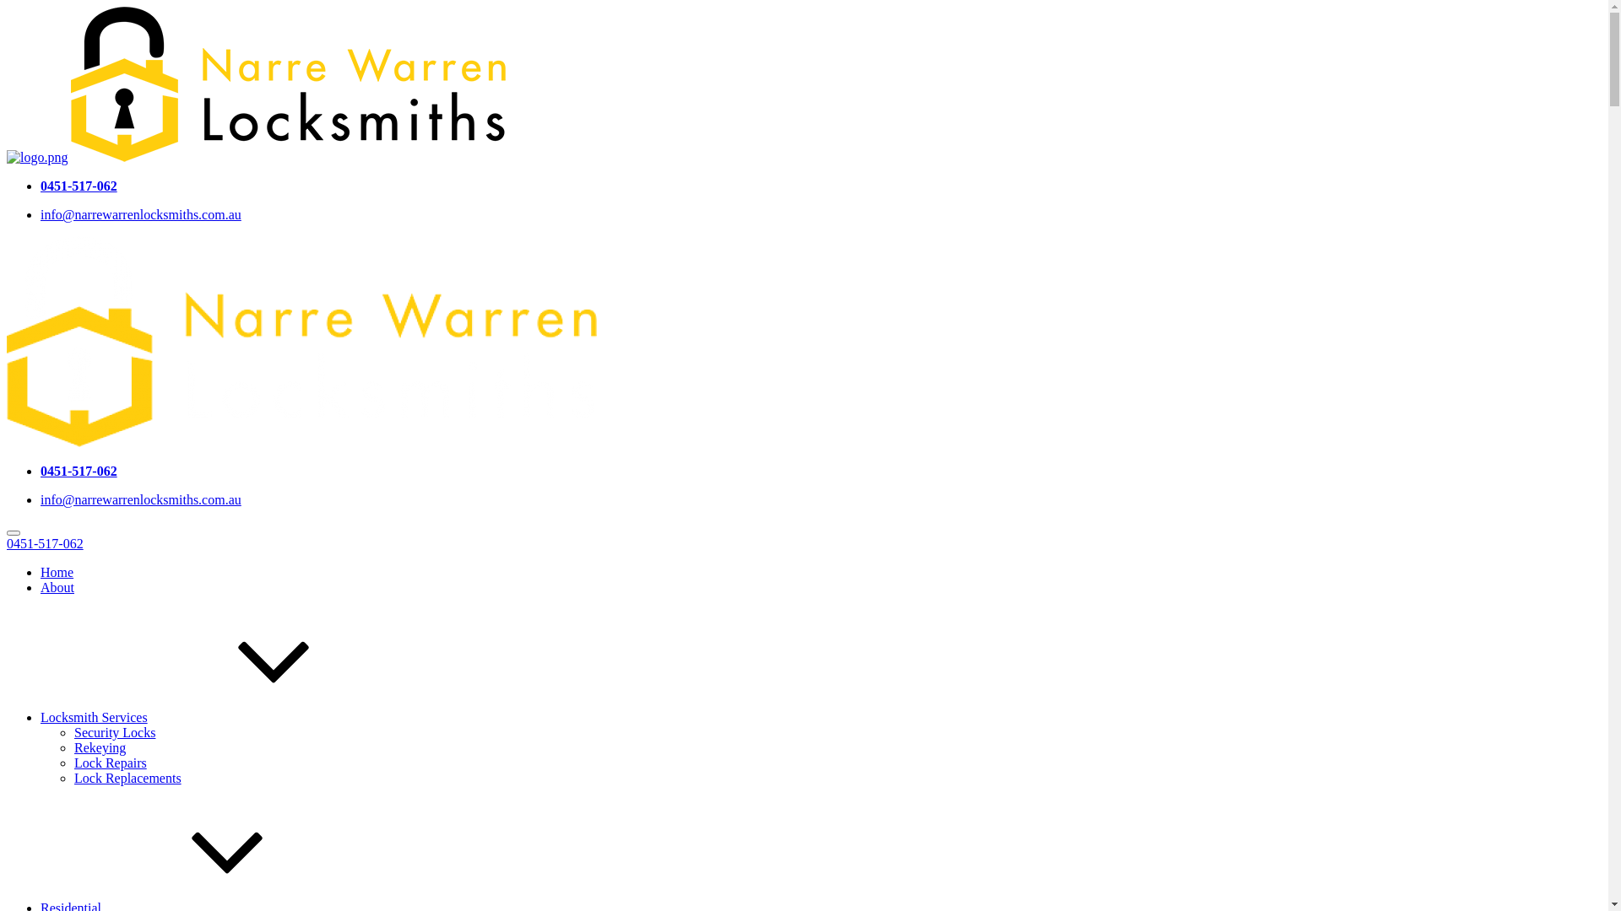 Image resolution: width=1621 pixels, height=911 pixels. What do you see at coordinates (57, 572) in the screenshot?
I see `Home` at bounding box center [57, 572].